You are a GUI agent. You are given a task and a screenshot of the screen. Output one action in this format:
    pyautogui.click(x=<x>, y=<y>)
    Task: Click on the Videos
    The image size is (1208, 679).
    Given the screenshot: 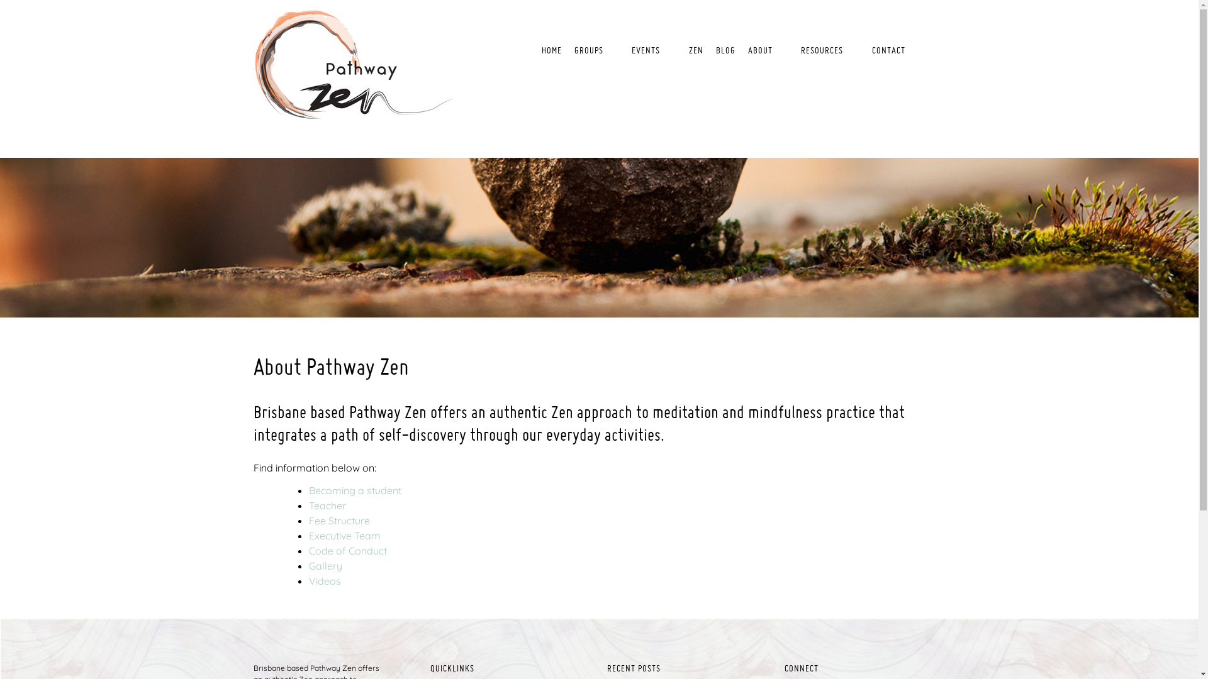 What is the action you would take?
    pyautogui.click(x=324, y=581)
    